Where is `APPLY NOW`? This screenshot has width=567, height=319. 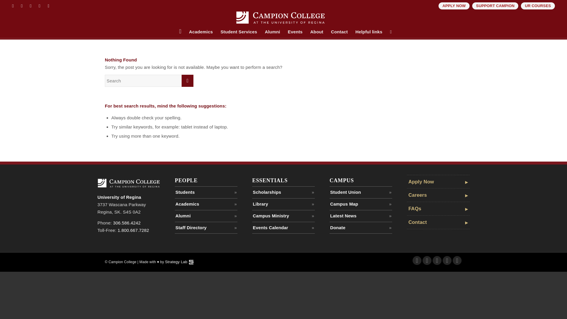
APPLY NOW is located at coordinates (454, 6).